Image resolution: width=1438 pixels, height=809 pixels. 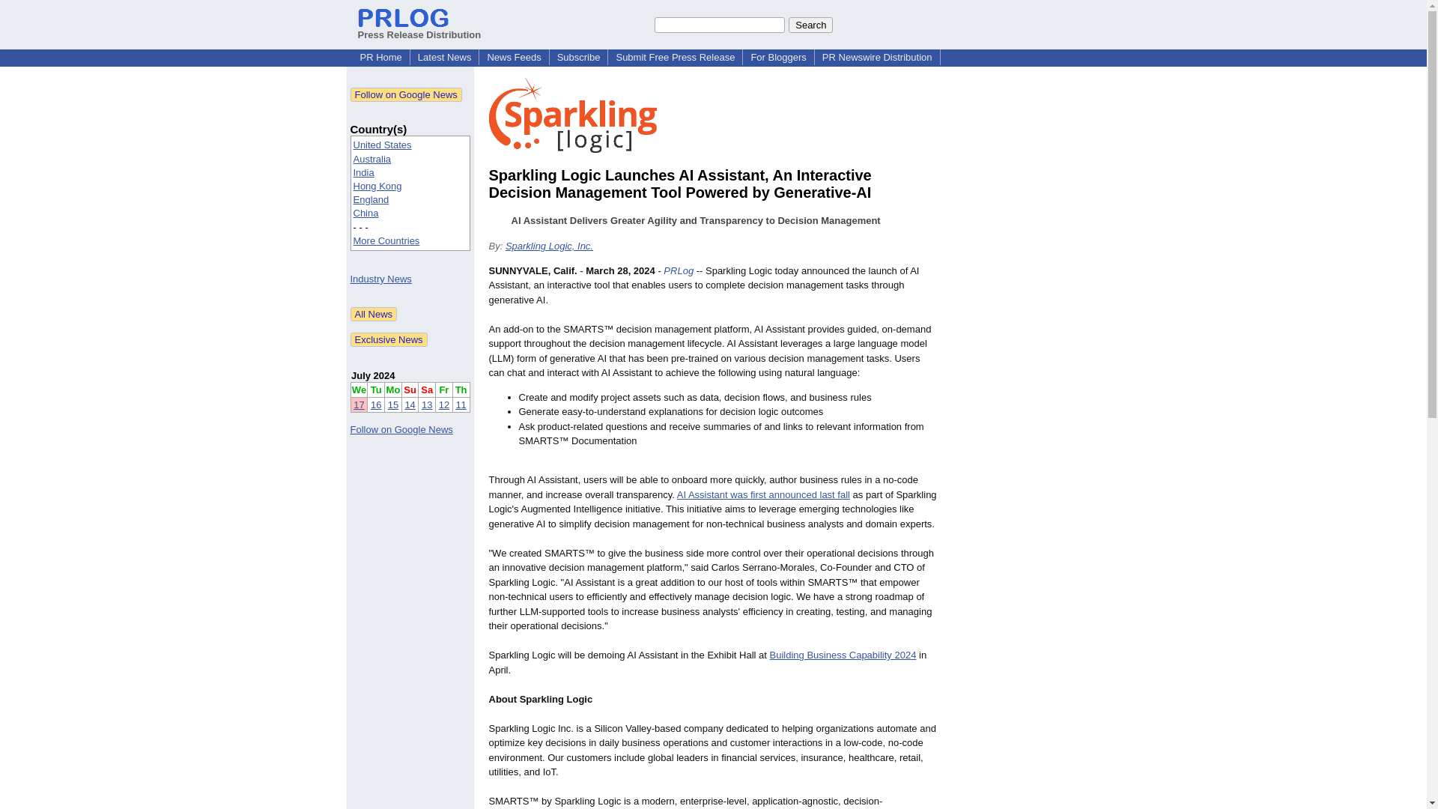 What do you see at coordinates (376, 404) in the screenshot?
I see `16` at bounding box center [376, 404].